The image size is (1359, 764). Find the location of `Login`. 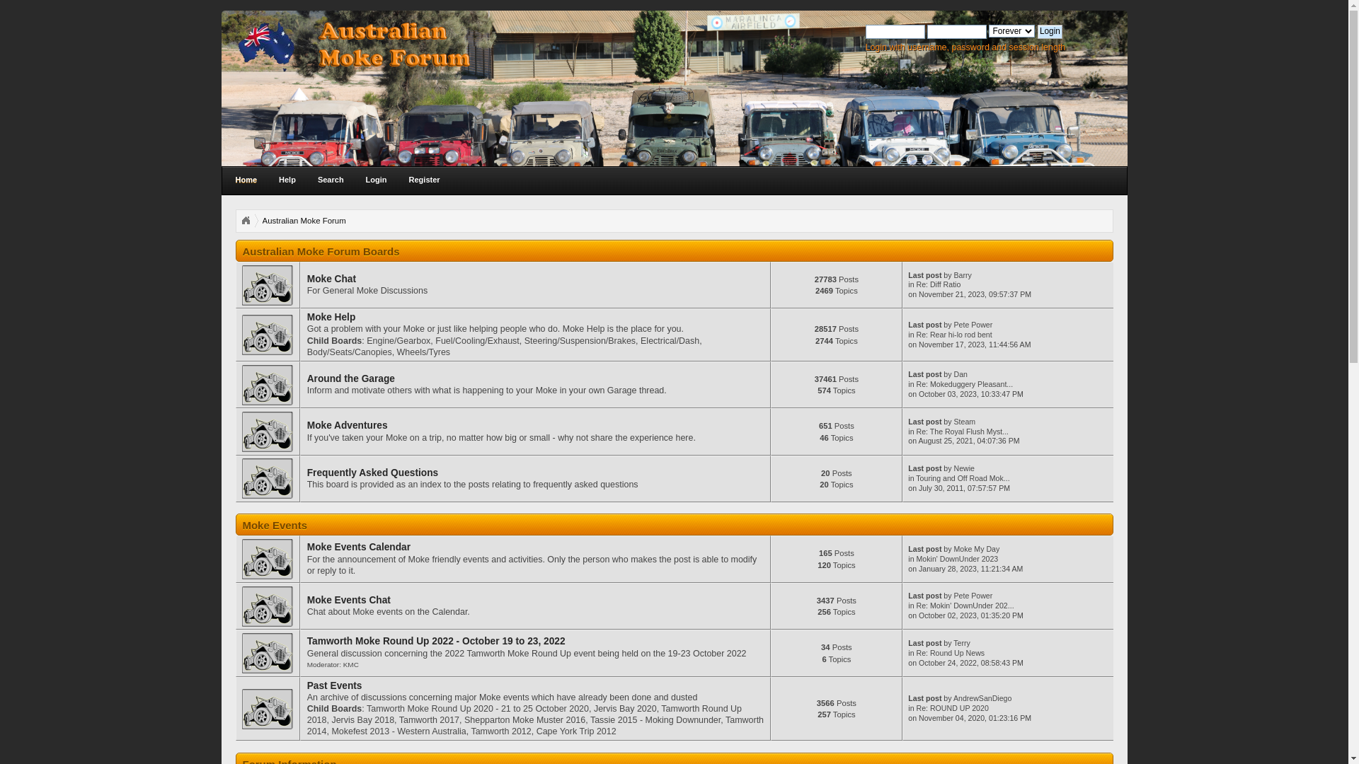

Login is located at coordinates (1050, 32).